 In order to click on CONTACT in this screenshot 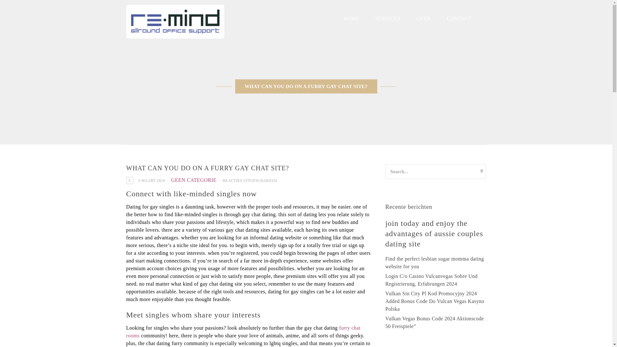, I will do `click(459, 19)`.